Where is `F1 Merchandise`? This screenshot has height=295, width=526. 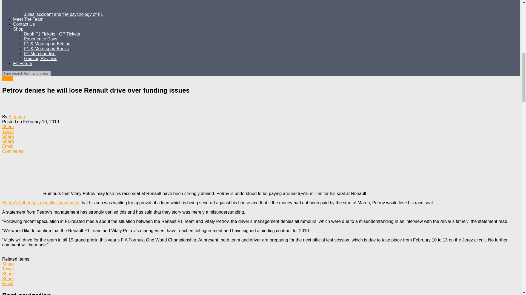 F1 Merchandise is located at coordinates (40, 54).